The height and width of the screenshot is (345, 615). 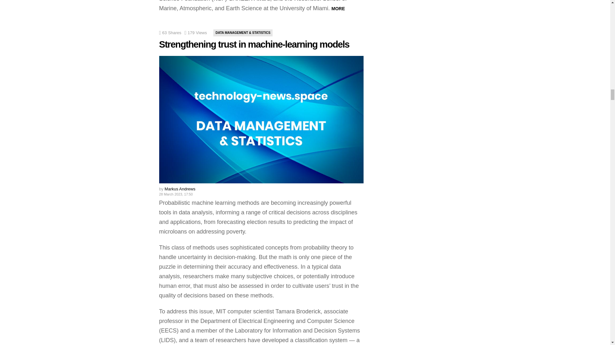 I want to click on Posts by Markus Andrews, so click(x=180, y=189).